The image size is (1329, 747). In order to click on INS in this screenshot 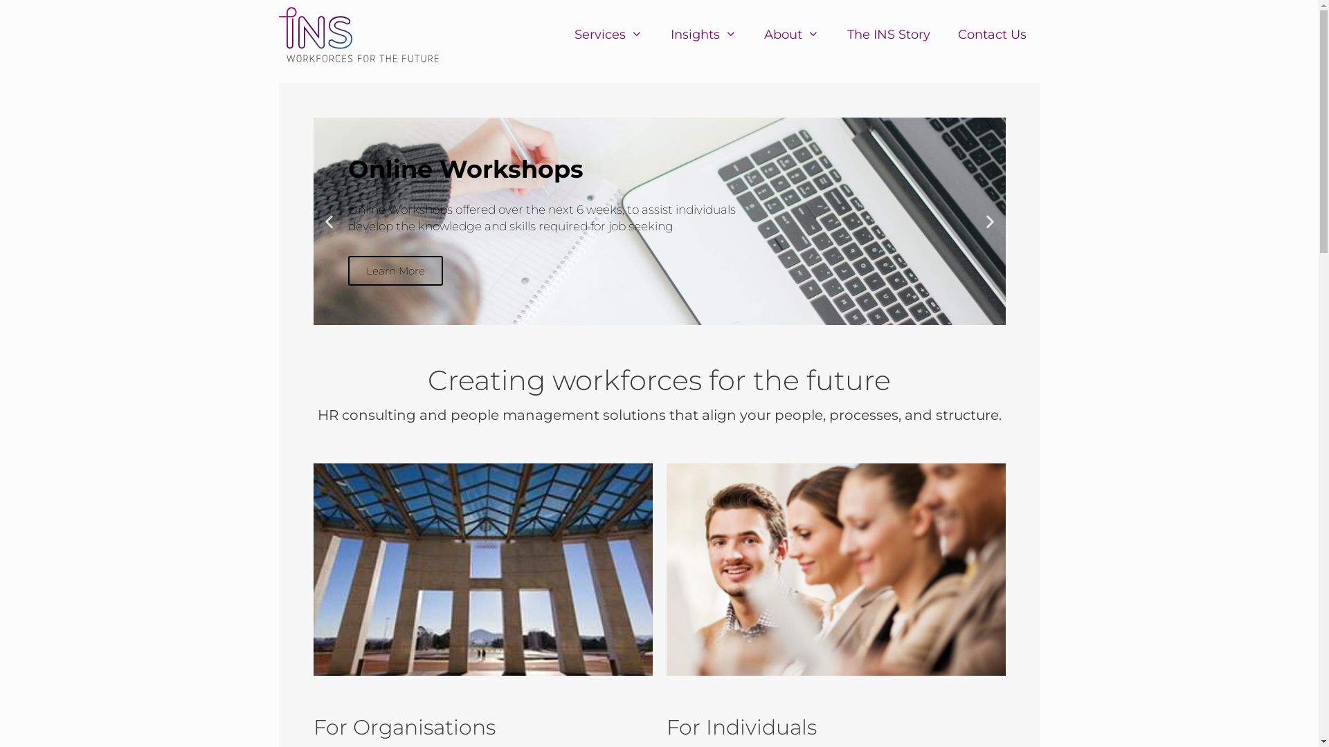, I will do `click(362, 35)`.